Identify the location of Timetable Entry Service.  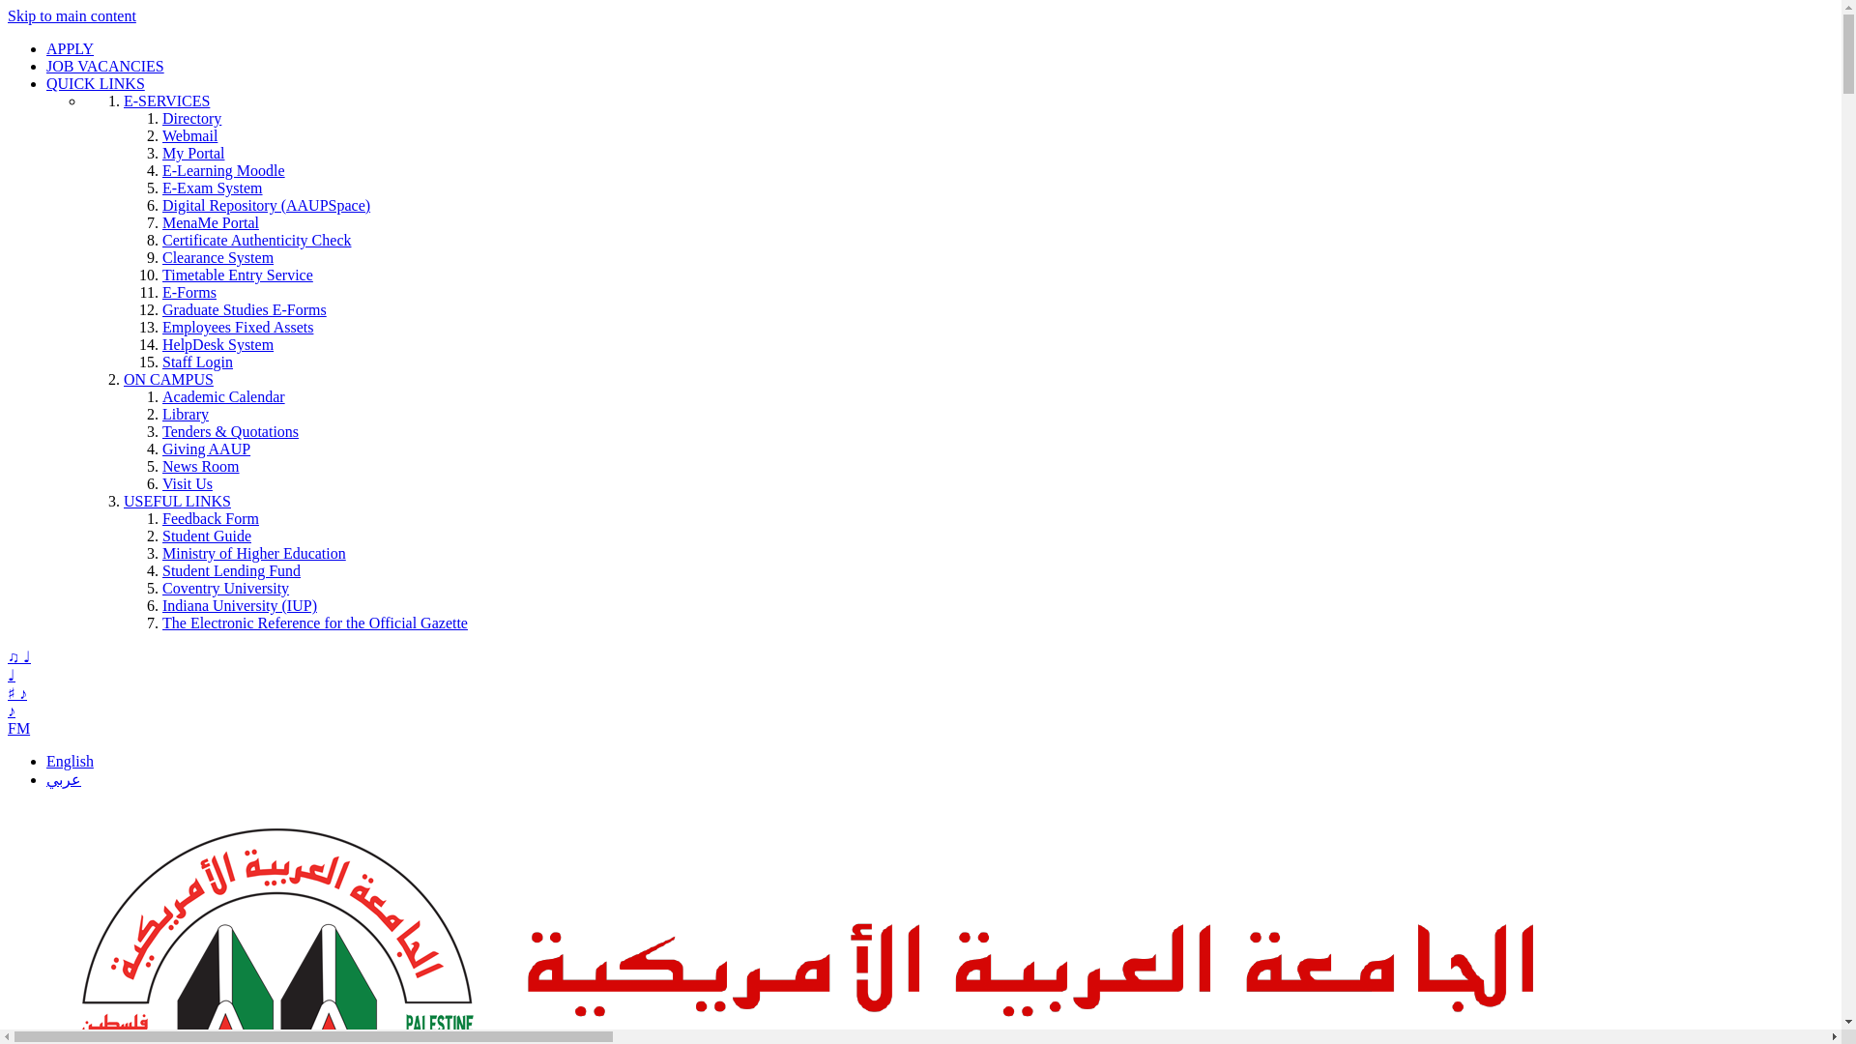
(238, 275).